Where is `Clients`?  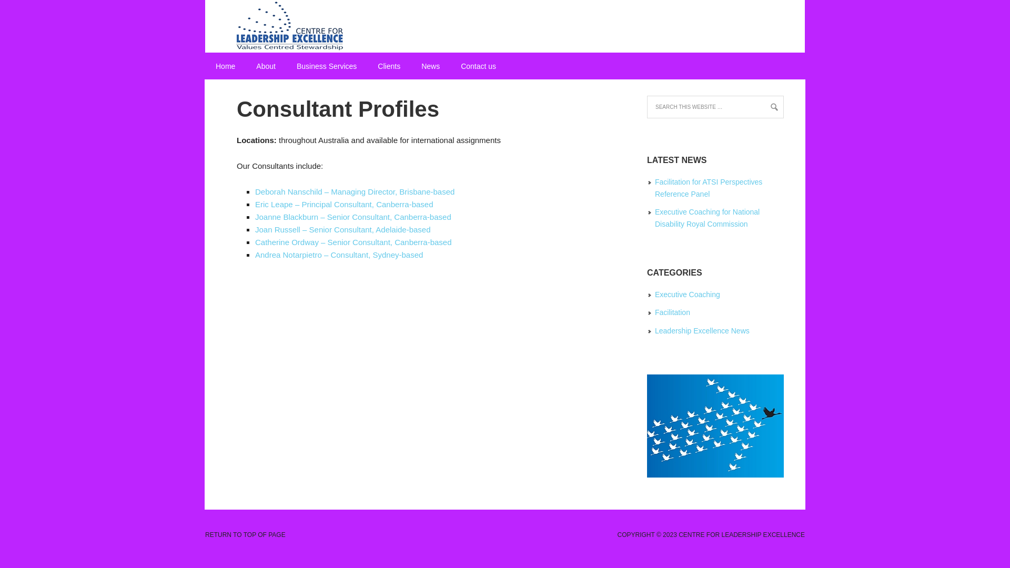 Clients is located at coordinates (389, 66).